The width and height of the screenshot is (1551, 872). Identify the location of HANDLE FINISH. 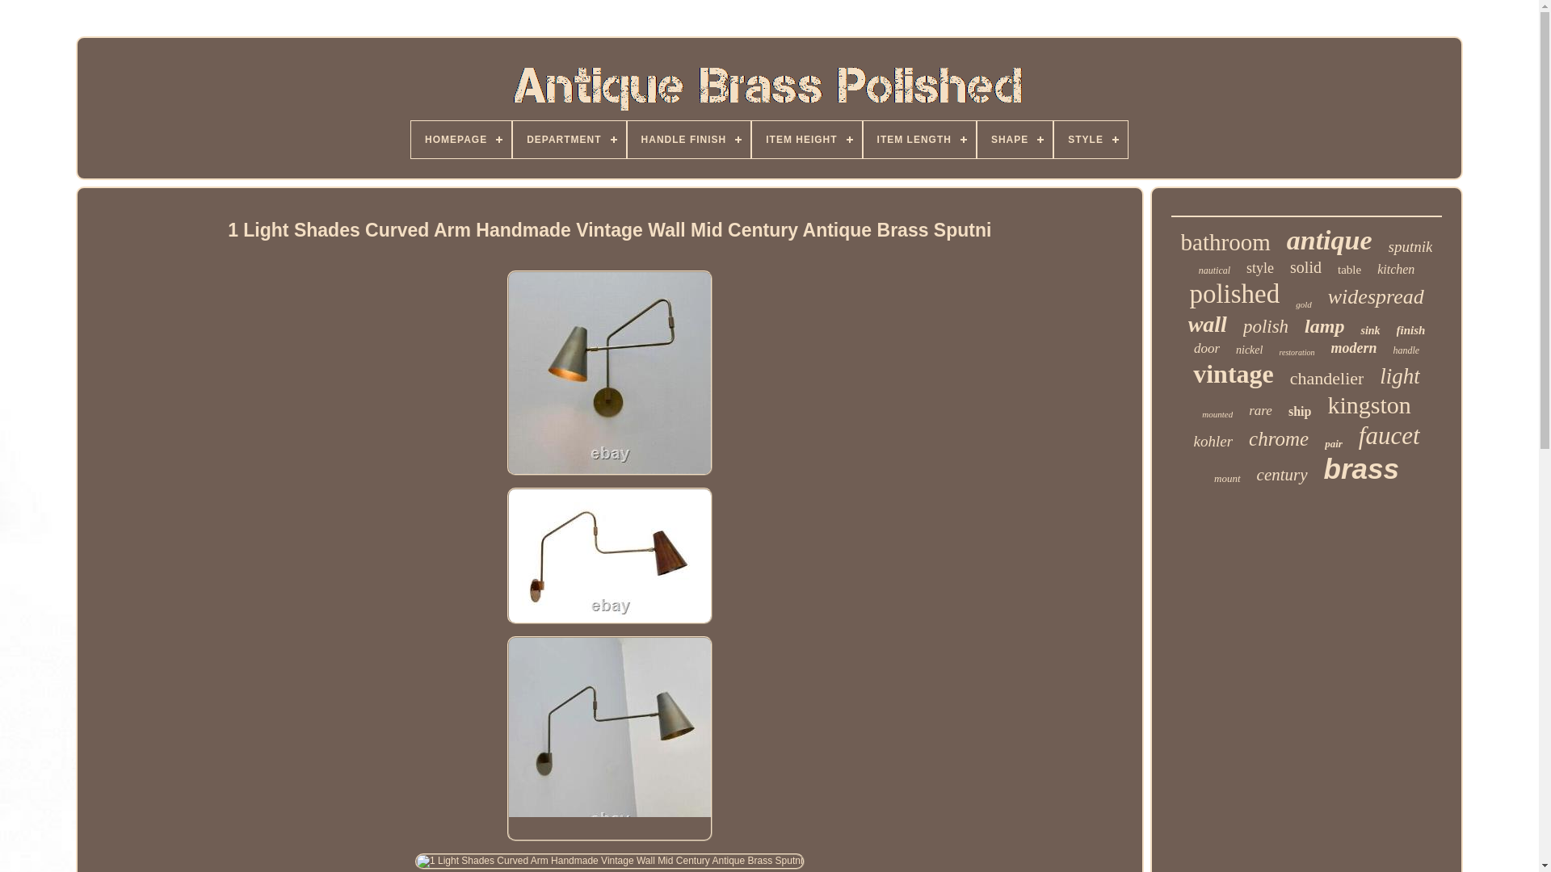
(689, 139).